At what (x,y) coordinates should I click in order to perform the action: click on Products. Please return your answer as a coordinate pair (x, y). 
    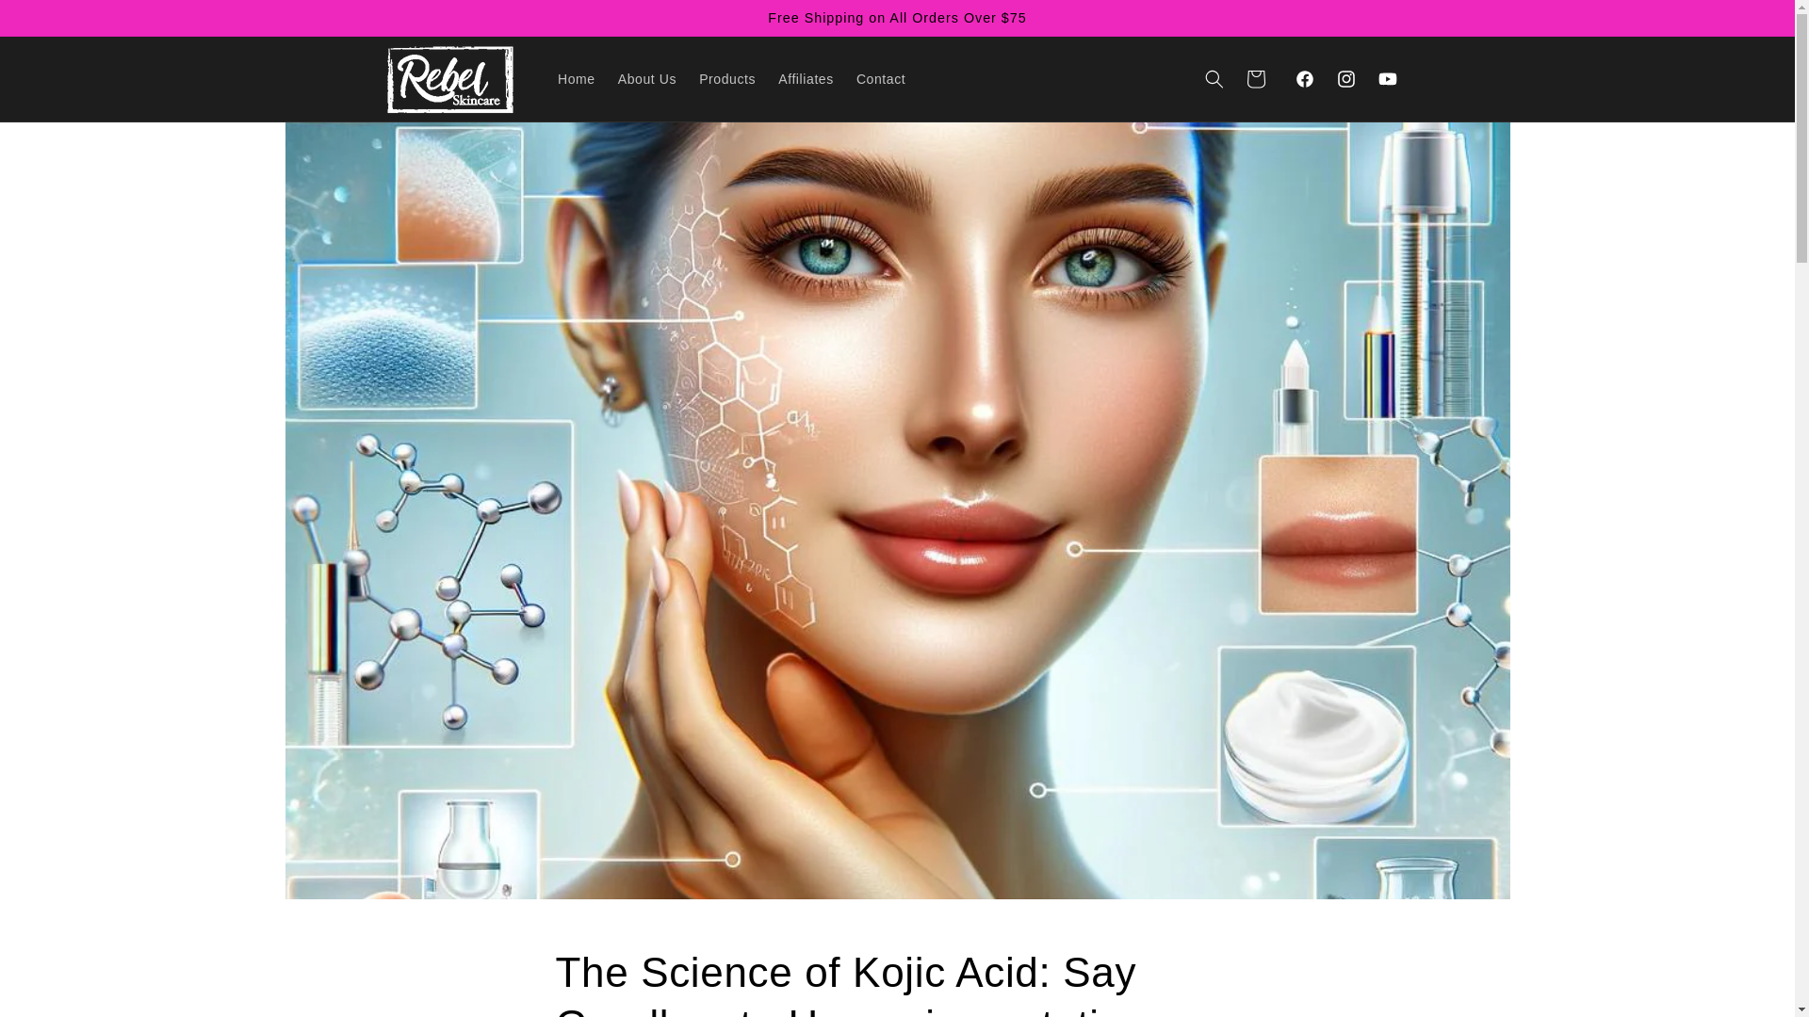
    Looking at the image, I should click on (727, 78).